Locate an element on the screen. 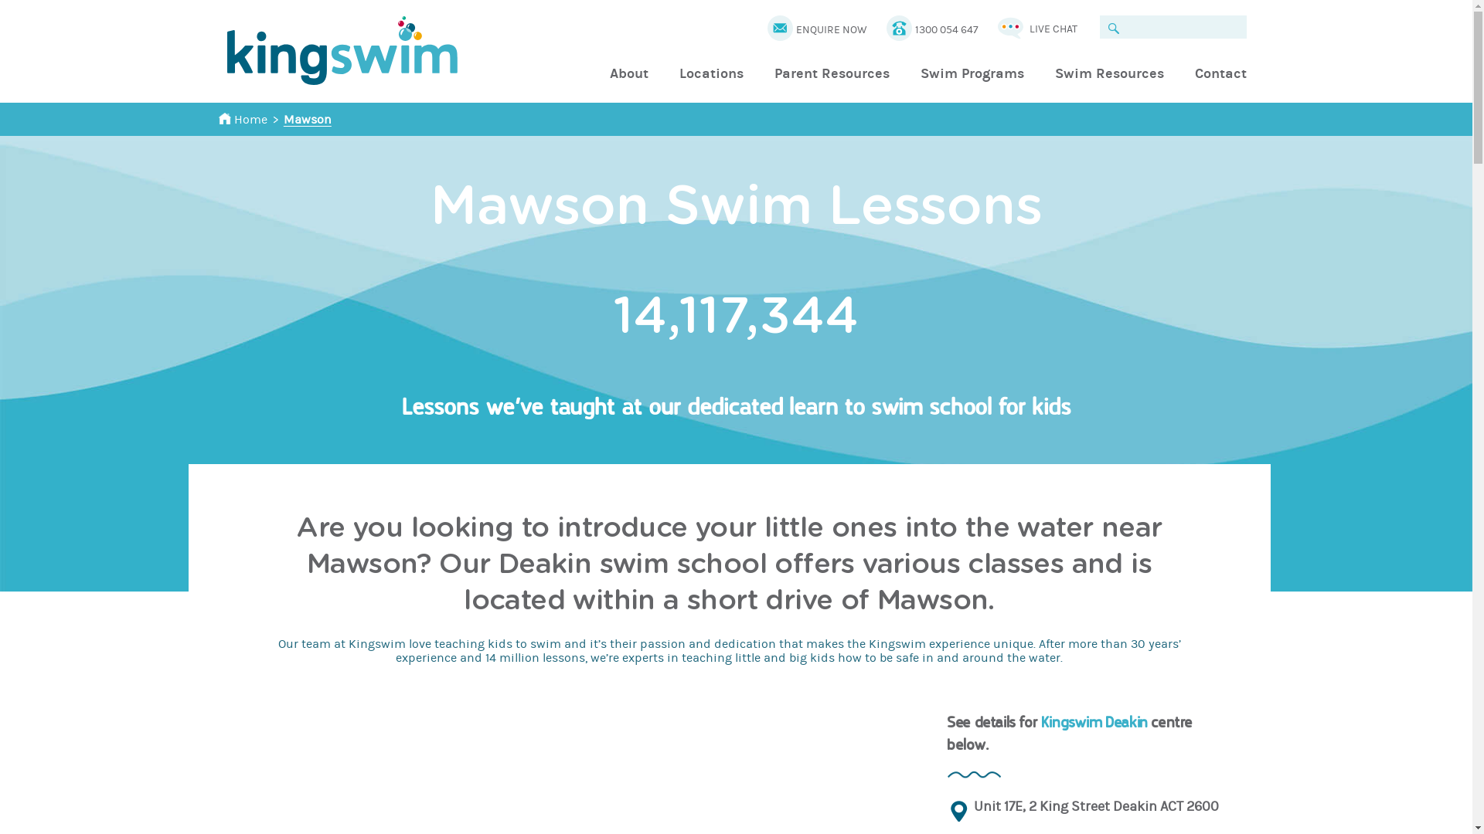 This screenshot has width=1484, height=834. Swim Programs is located at coordinates (972, 74).